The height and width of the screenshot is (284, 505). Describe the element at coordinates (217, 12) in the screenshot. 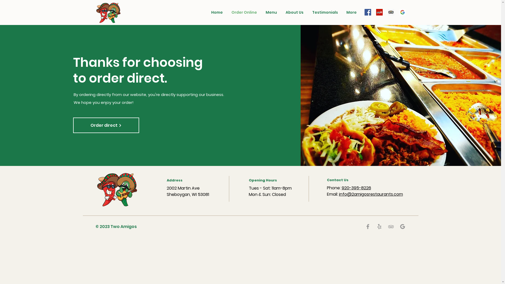

I see `Home` at that location.